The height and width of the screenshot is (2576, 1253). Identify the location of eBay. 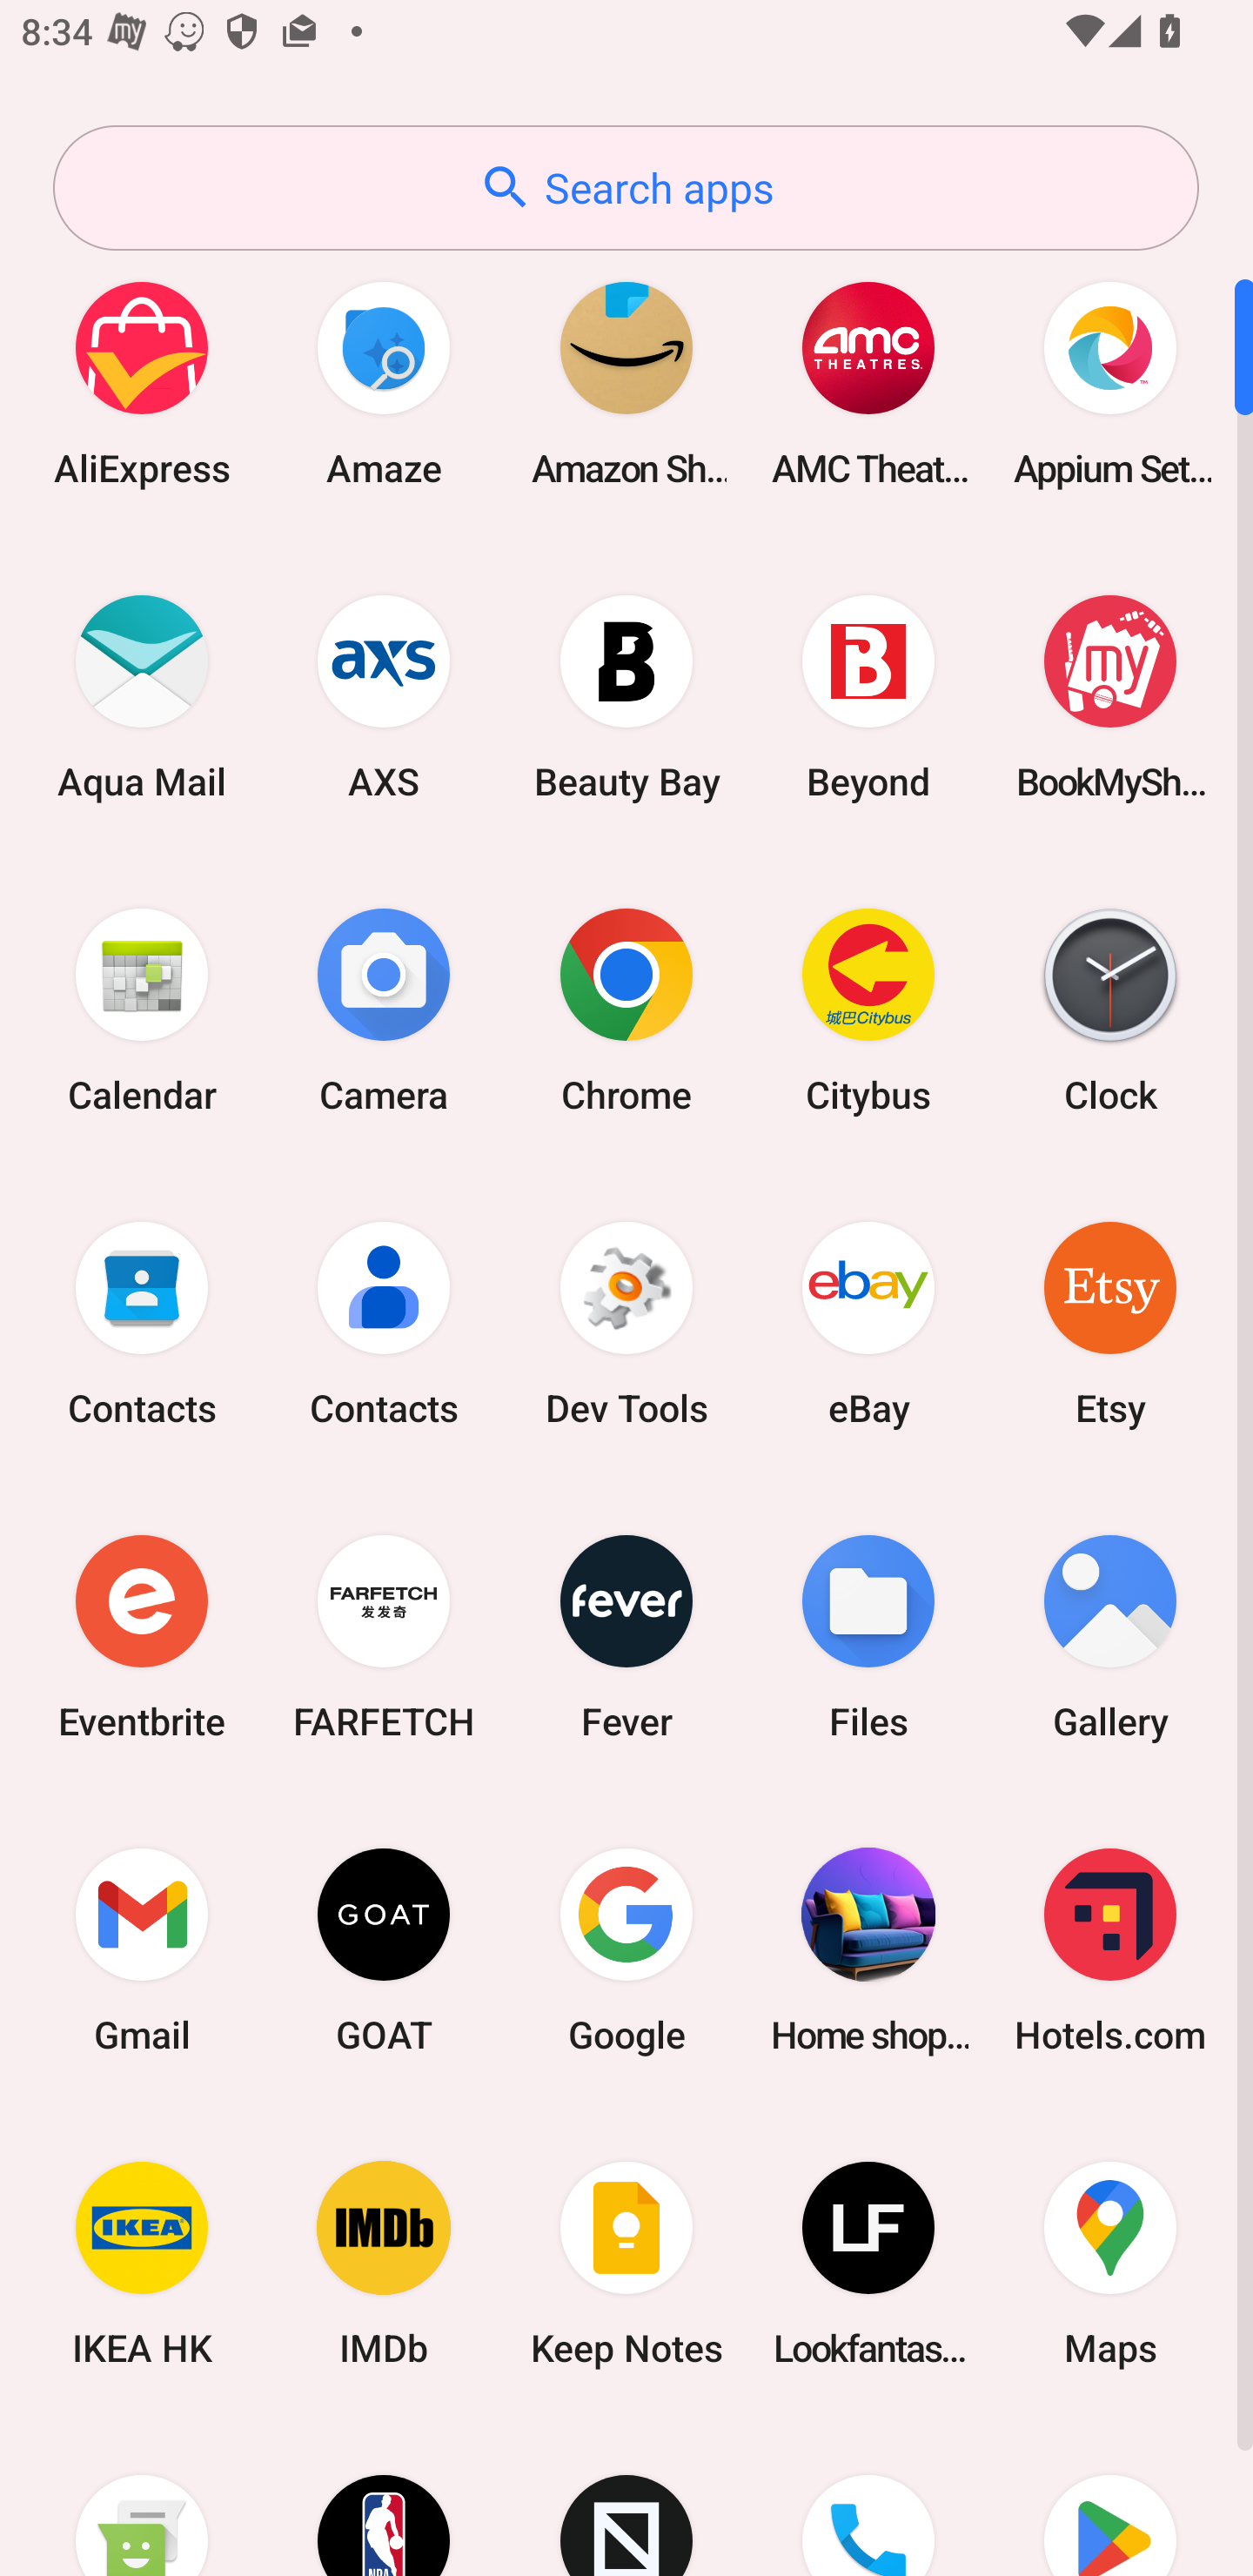
(868, 1323).